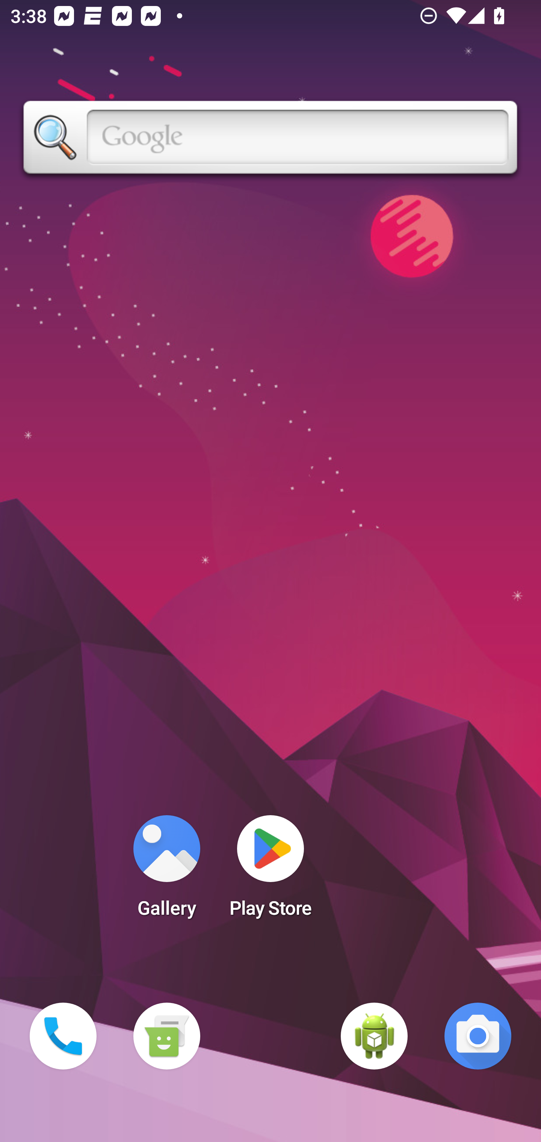  I want to click on Messaging, so click(166, 1036).